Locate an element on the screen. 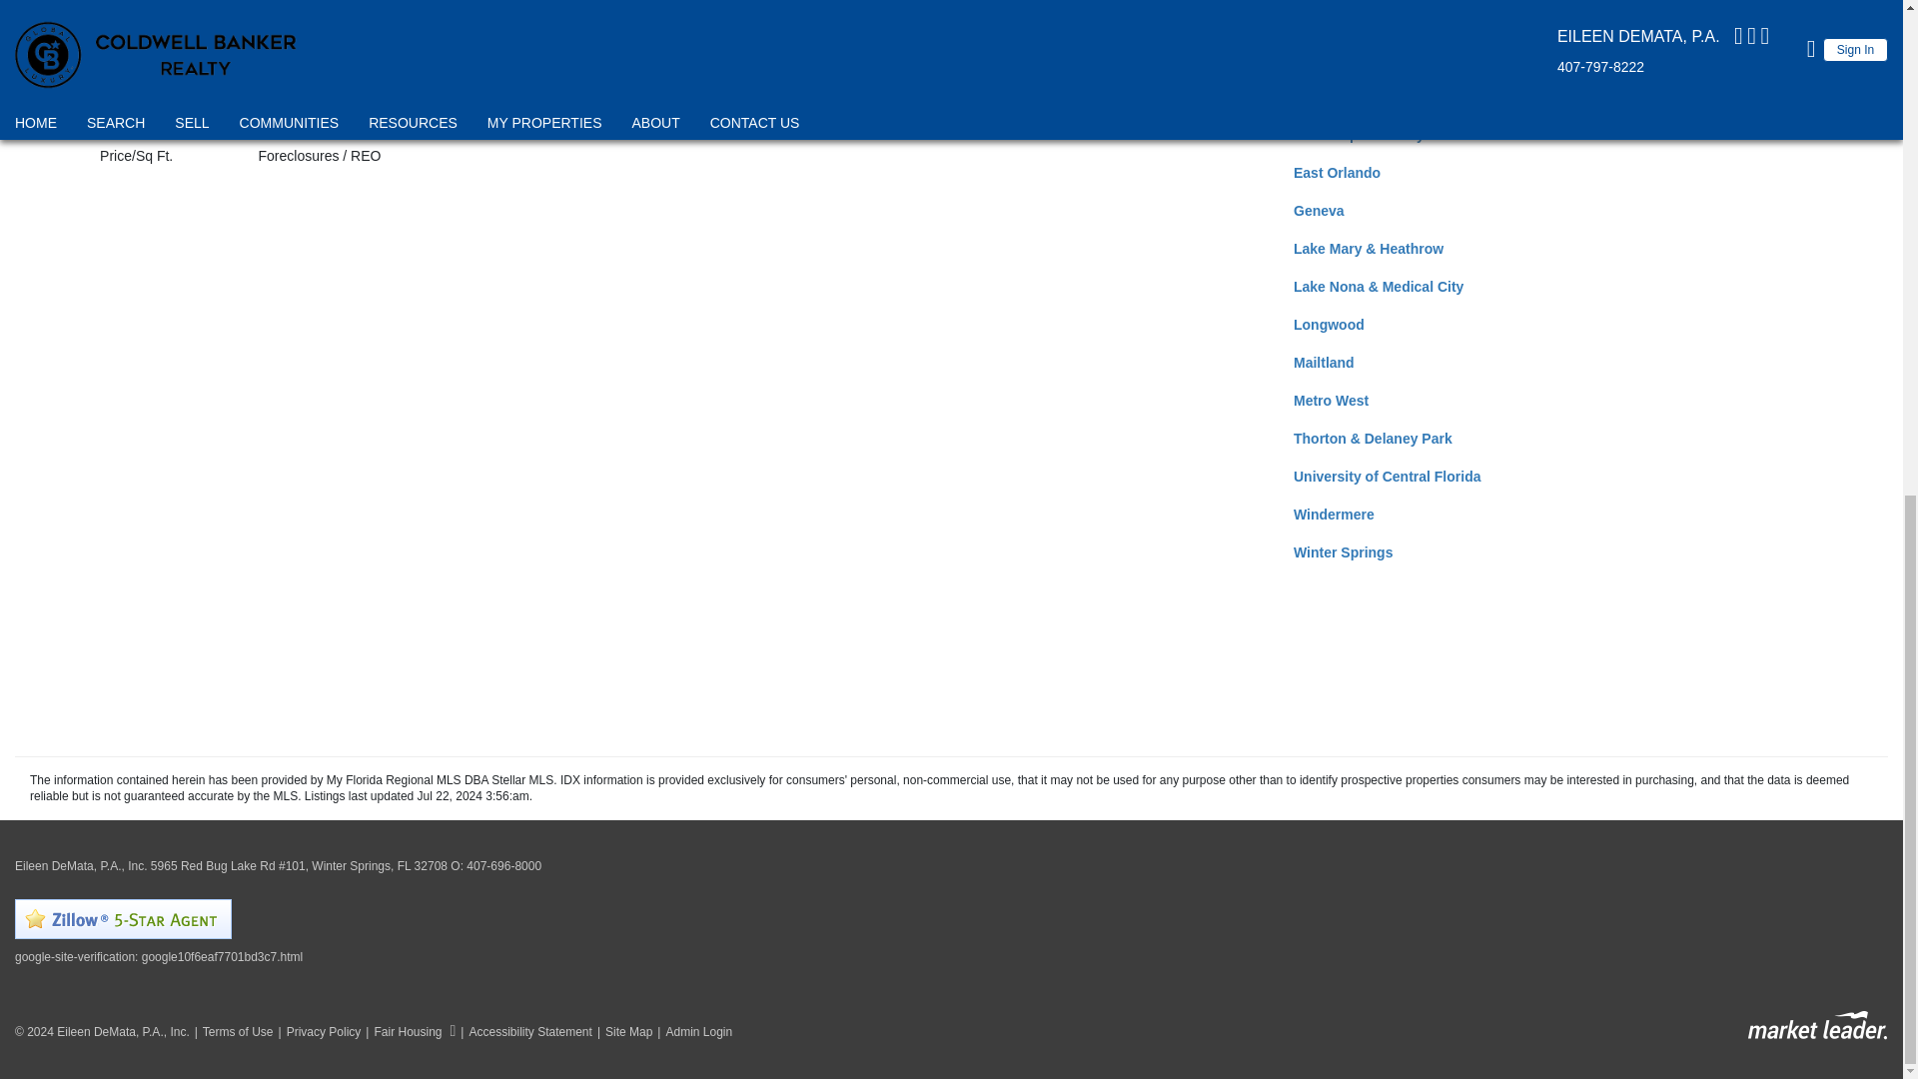 This screenshot has height=1079, width=1918. Longwood is located at coordinates (1329, 324).